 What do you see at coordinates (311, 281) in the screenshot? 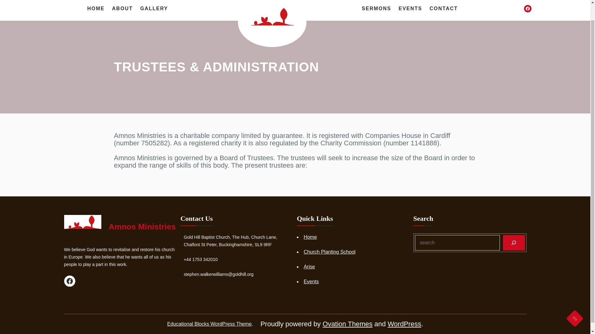
I see `Events` at bounding box center [311, 281].